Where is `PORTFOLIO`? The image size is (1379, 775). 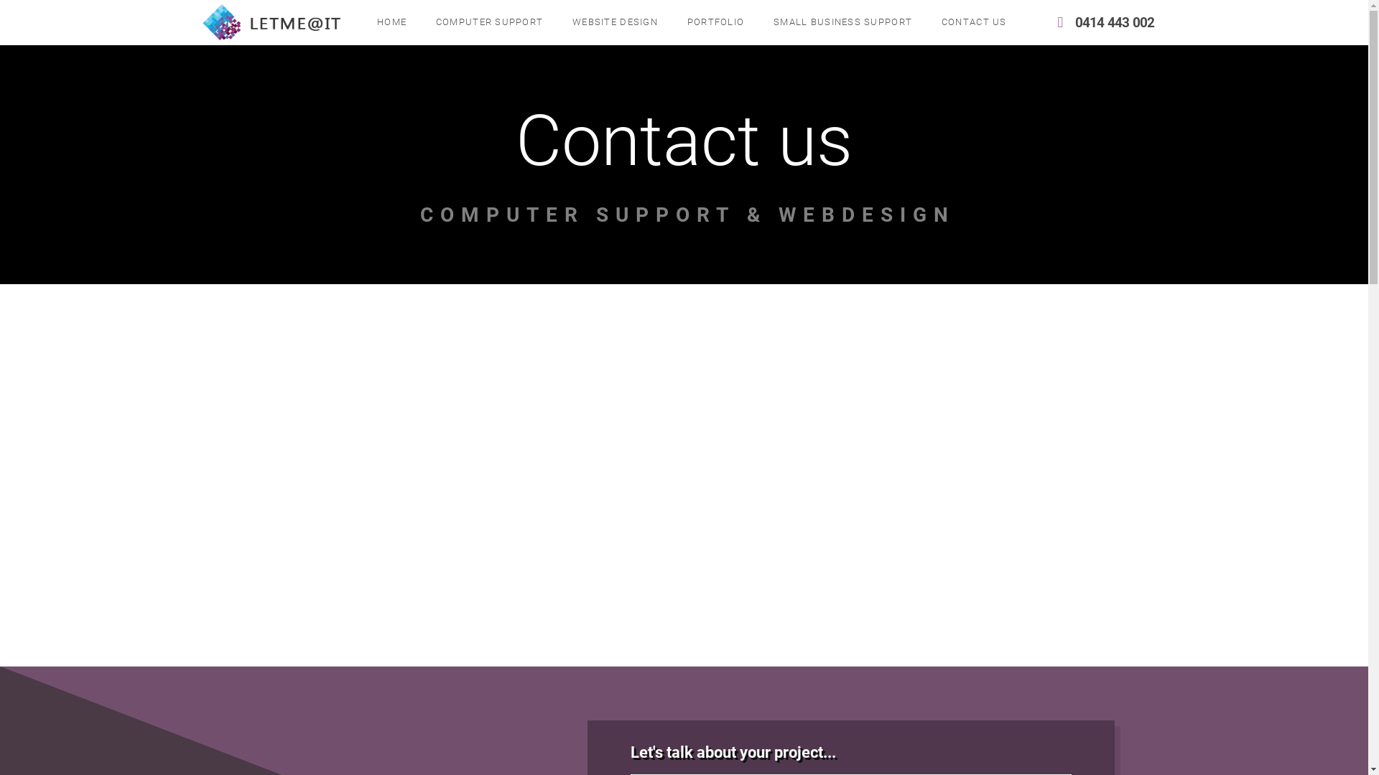
PORTFOLIO is located at coordinates (715, 23).